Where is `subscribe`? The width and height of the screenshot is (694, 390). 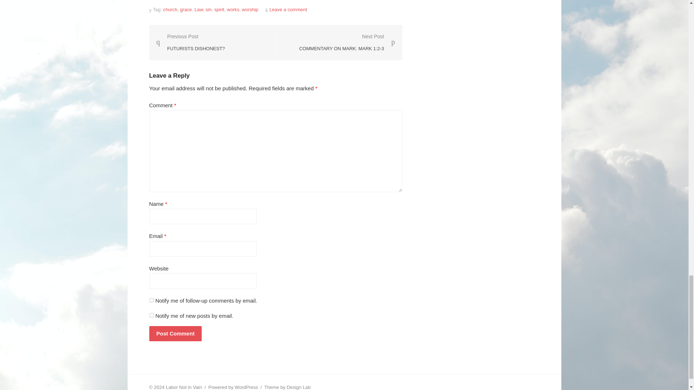 subscribe is located at coordinates (151, 300).